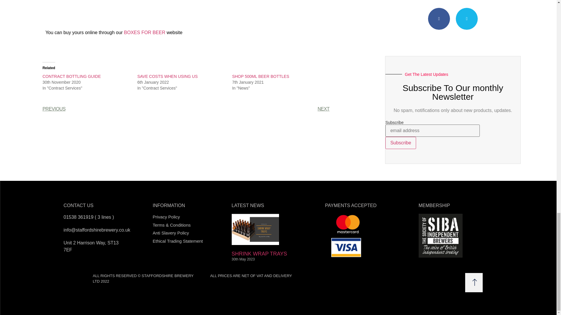  I want to click on CONTRACT BOTTLING GUIDE, so click(72, 76).